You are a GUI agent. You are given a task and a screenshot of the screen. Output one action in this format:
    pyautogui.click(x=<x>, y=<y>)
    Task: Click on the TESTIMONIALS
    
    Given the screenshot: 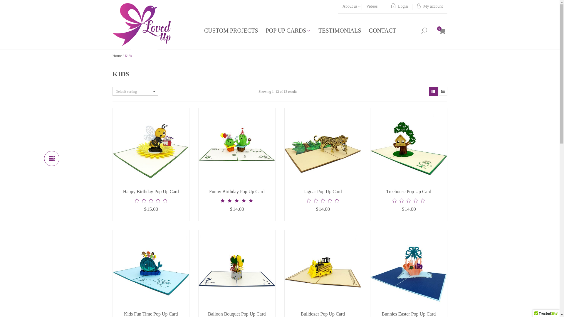 What is the action you would take?
    pyautogui.click(x=340, y=31)
    